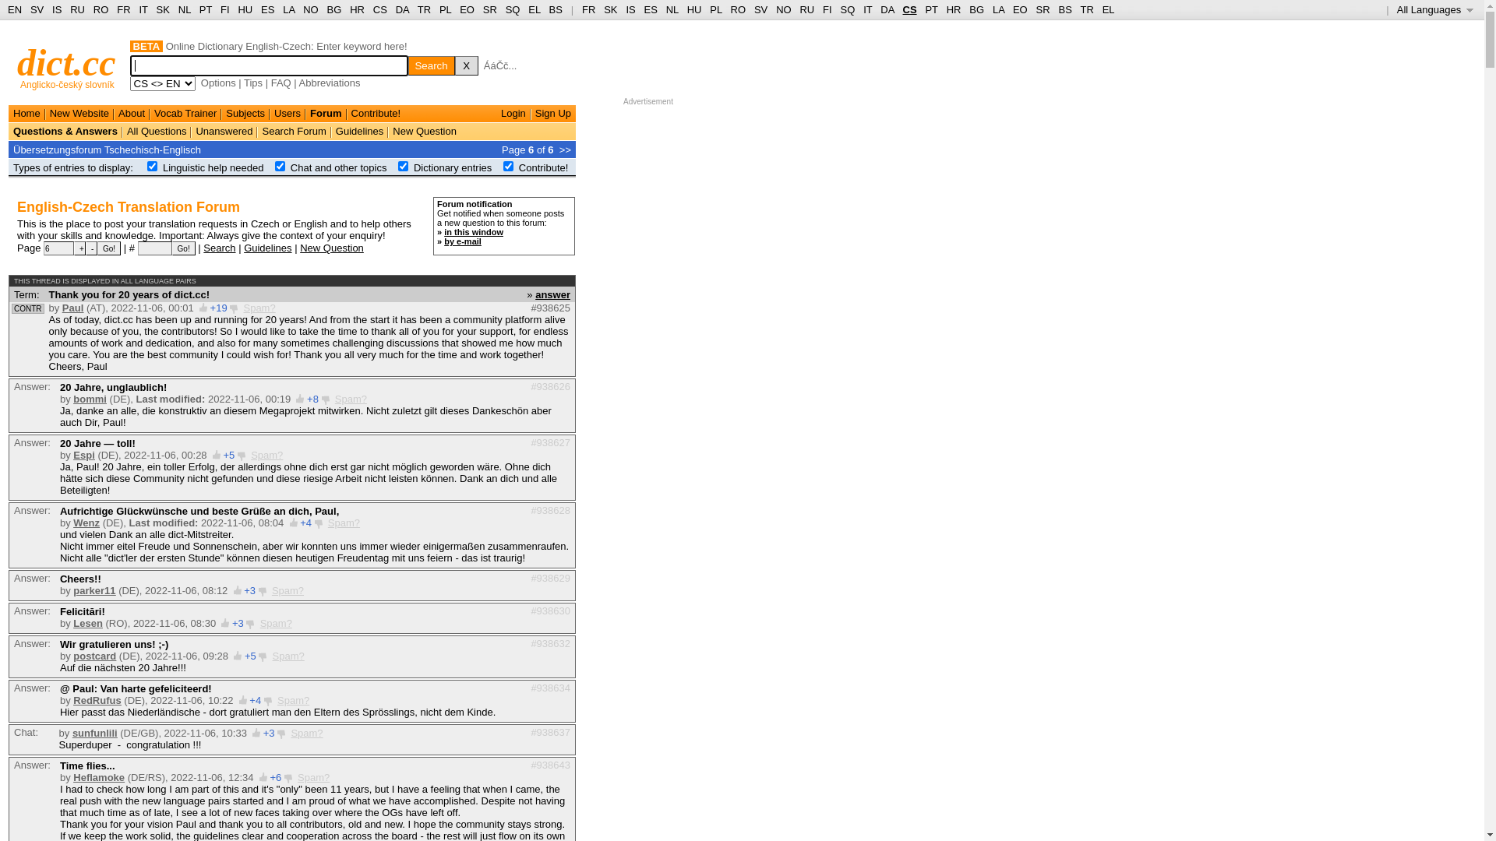  I want to click on CONTR, so click(28, 308).